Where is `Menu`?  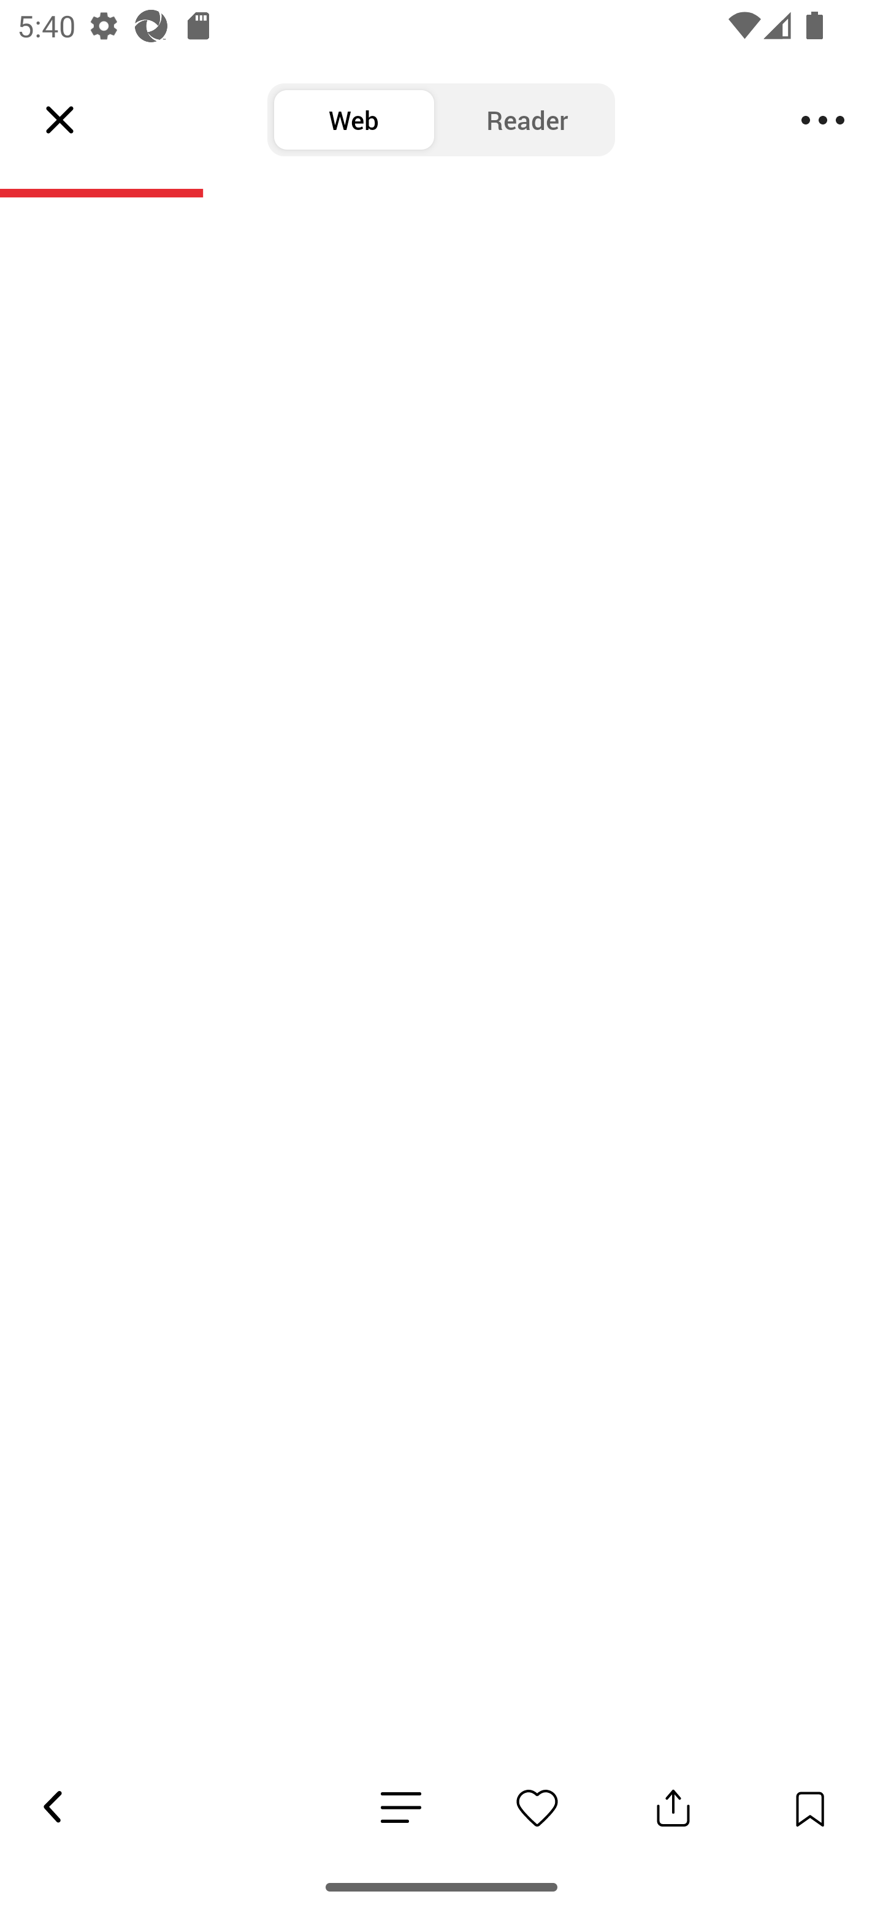
Menu is located at coordinates (823, 120).